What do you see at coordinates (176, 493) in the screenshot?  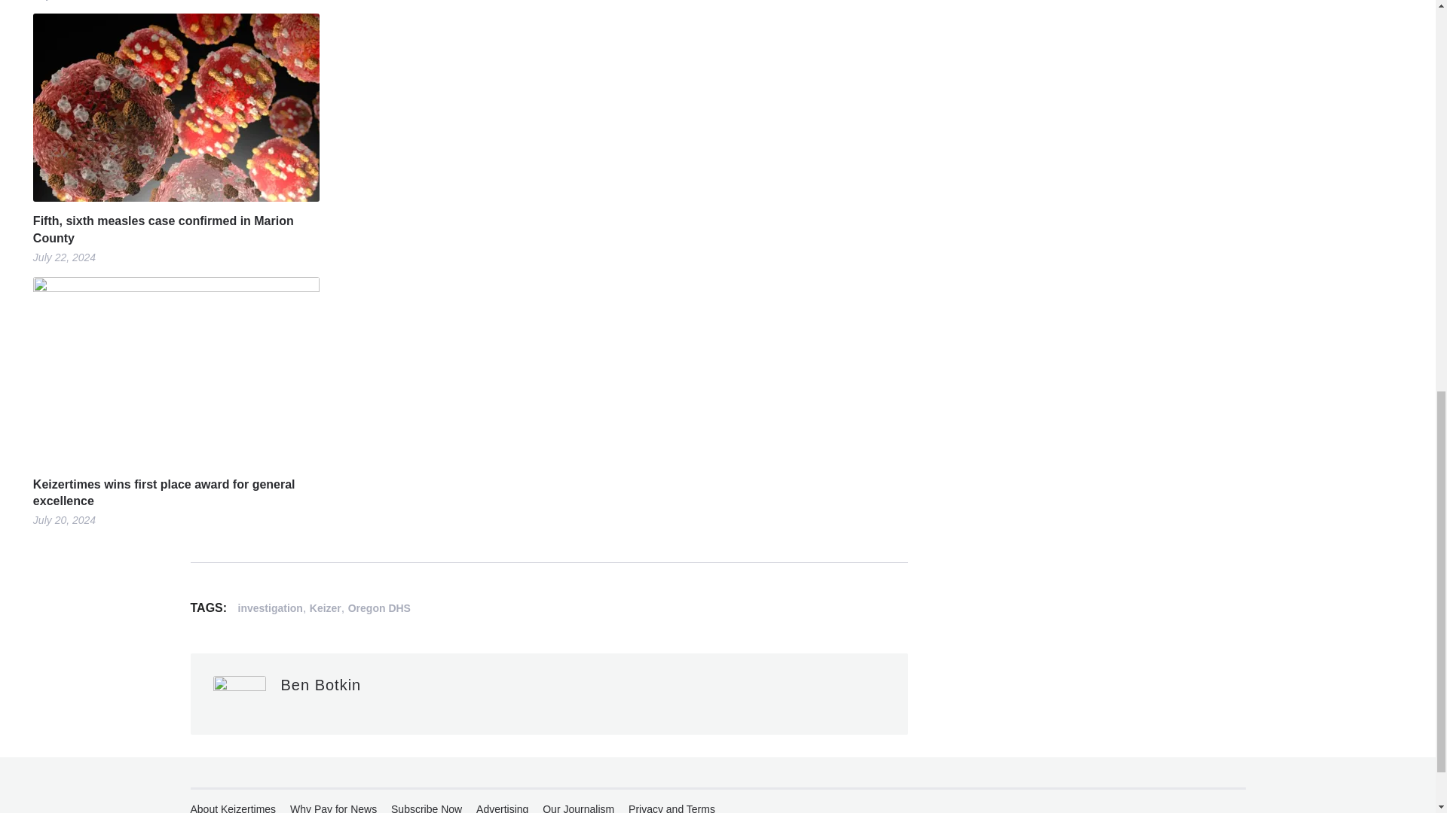 I see `Keizertimes wins first place award for general excellence` at bounding box center [176, 493].